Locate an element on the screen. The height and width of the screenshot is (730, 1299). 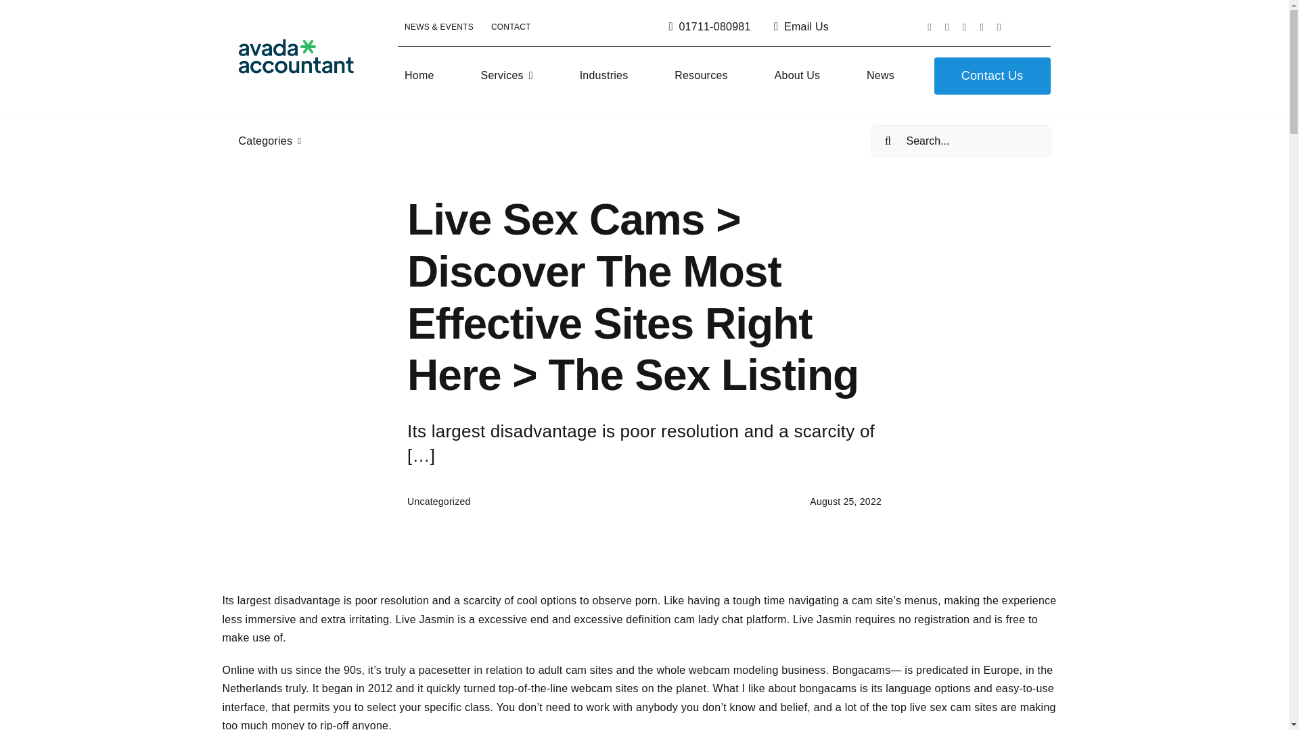
01711-080981 is located at coordinates (706, 27).